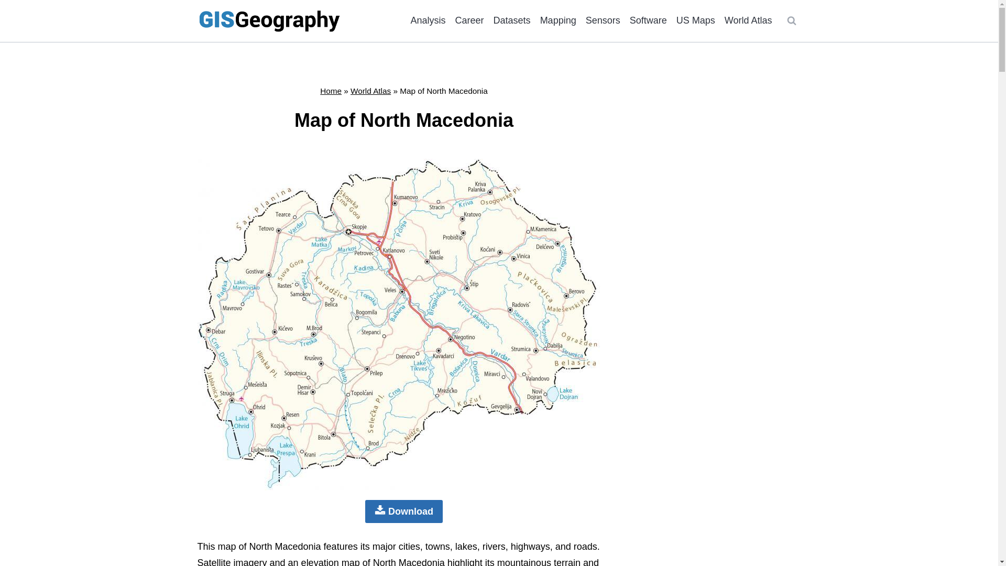 This screenshot has width=1006, height=566. What do you see at coordinates (696, 20) in the screenshot?
I see `US Maps` at bounding box center [696, 20].